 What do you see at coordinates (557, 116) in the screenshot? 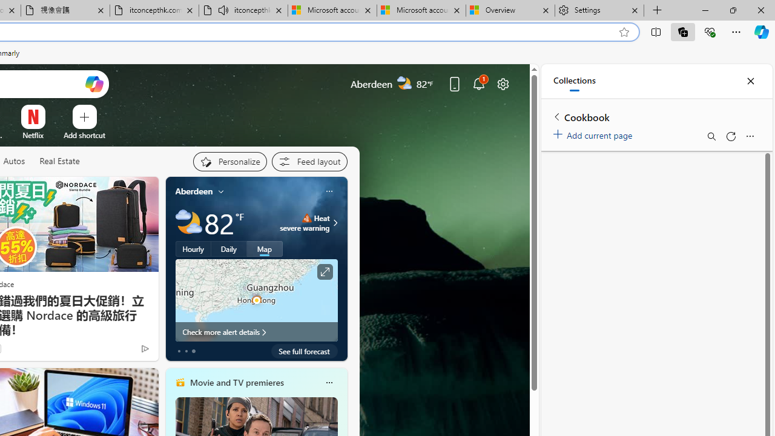
I see `Back to list of collections` at bounding box center [557, 116].